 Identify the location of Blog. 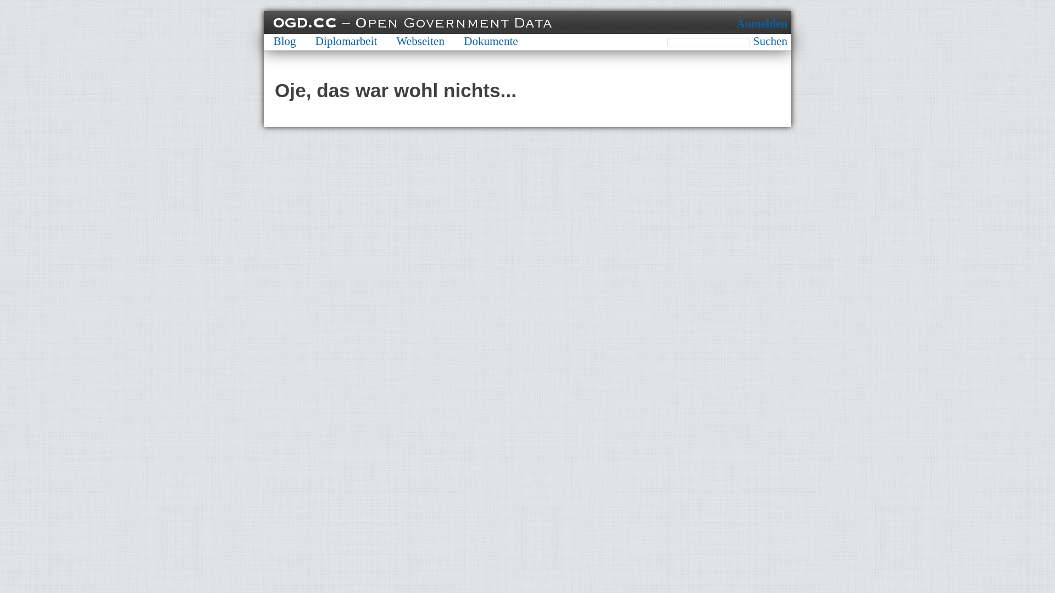
(285, 41).